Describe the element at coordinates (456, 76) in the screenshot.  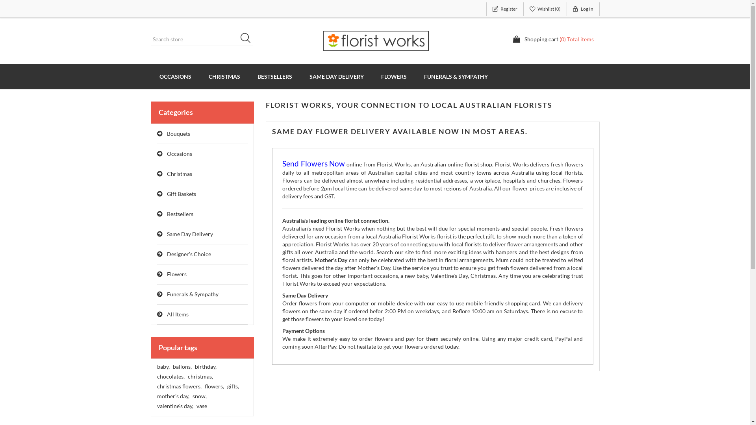
I see `FUNERALS & SYMPATHY` at that location.